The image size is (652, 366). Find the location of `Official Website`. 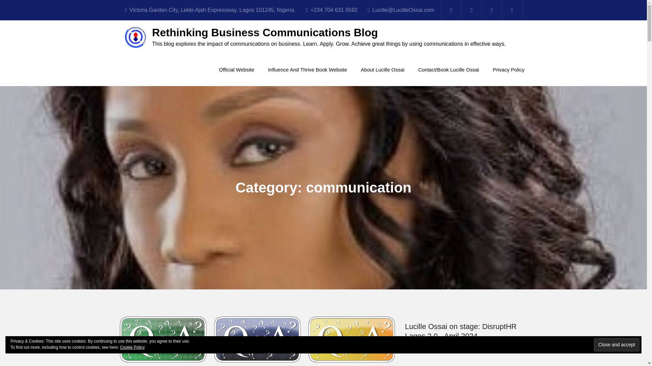

Official Website is located at coordinates (236, 69).